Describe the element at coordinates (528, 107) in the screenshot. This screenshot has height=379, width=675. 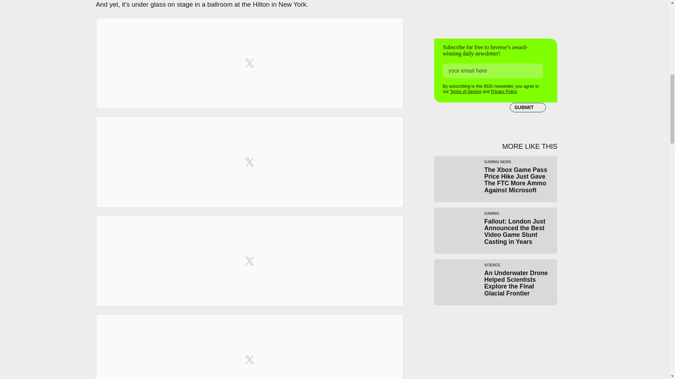
I see `SUBMIT` at that location.